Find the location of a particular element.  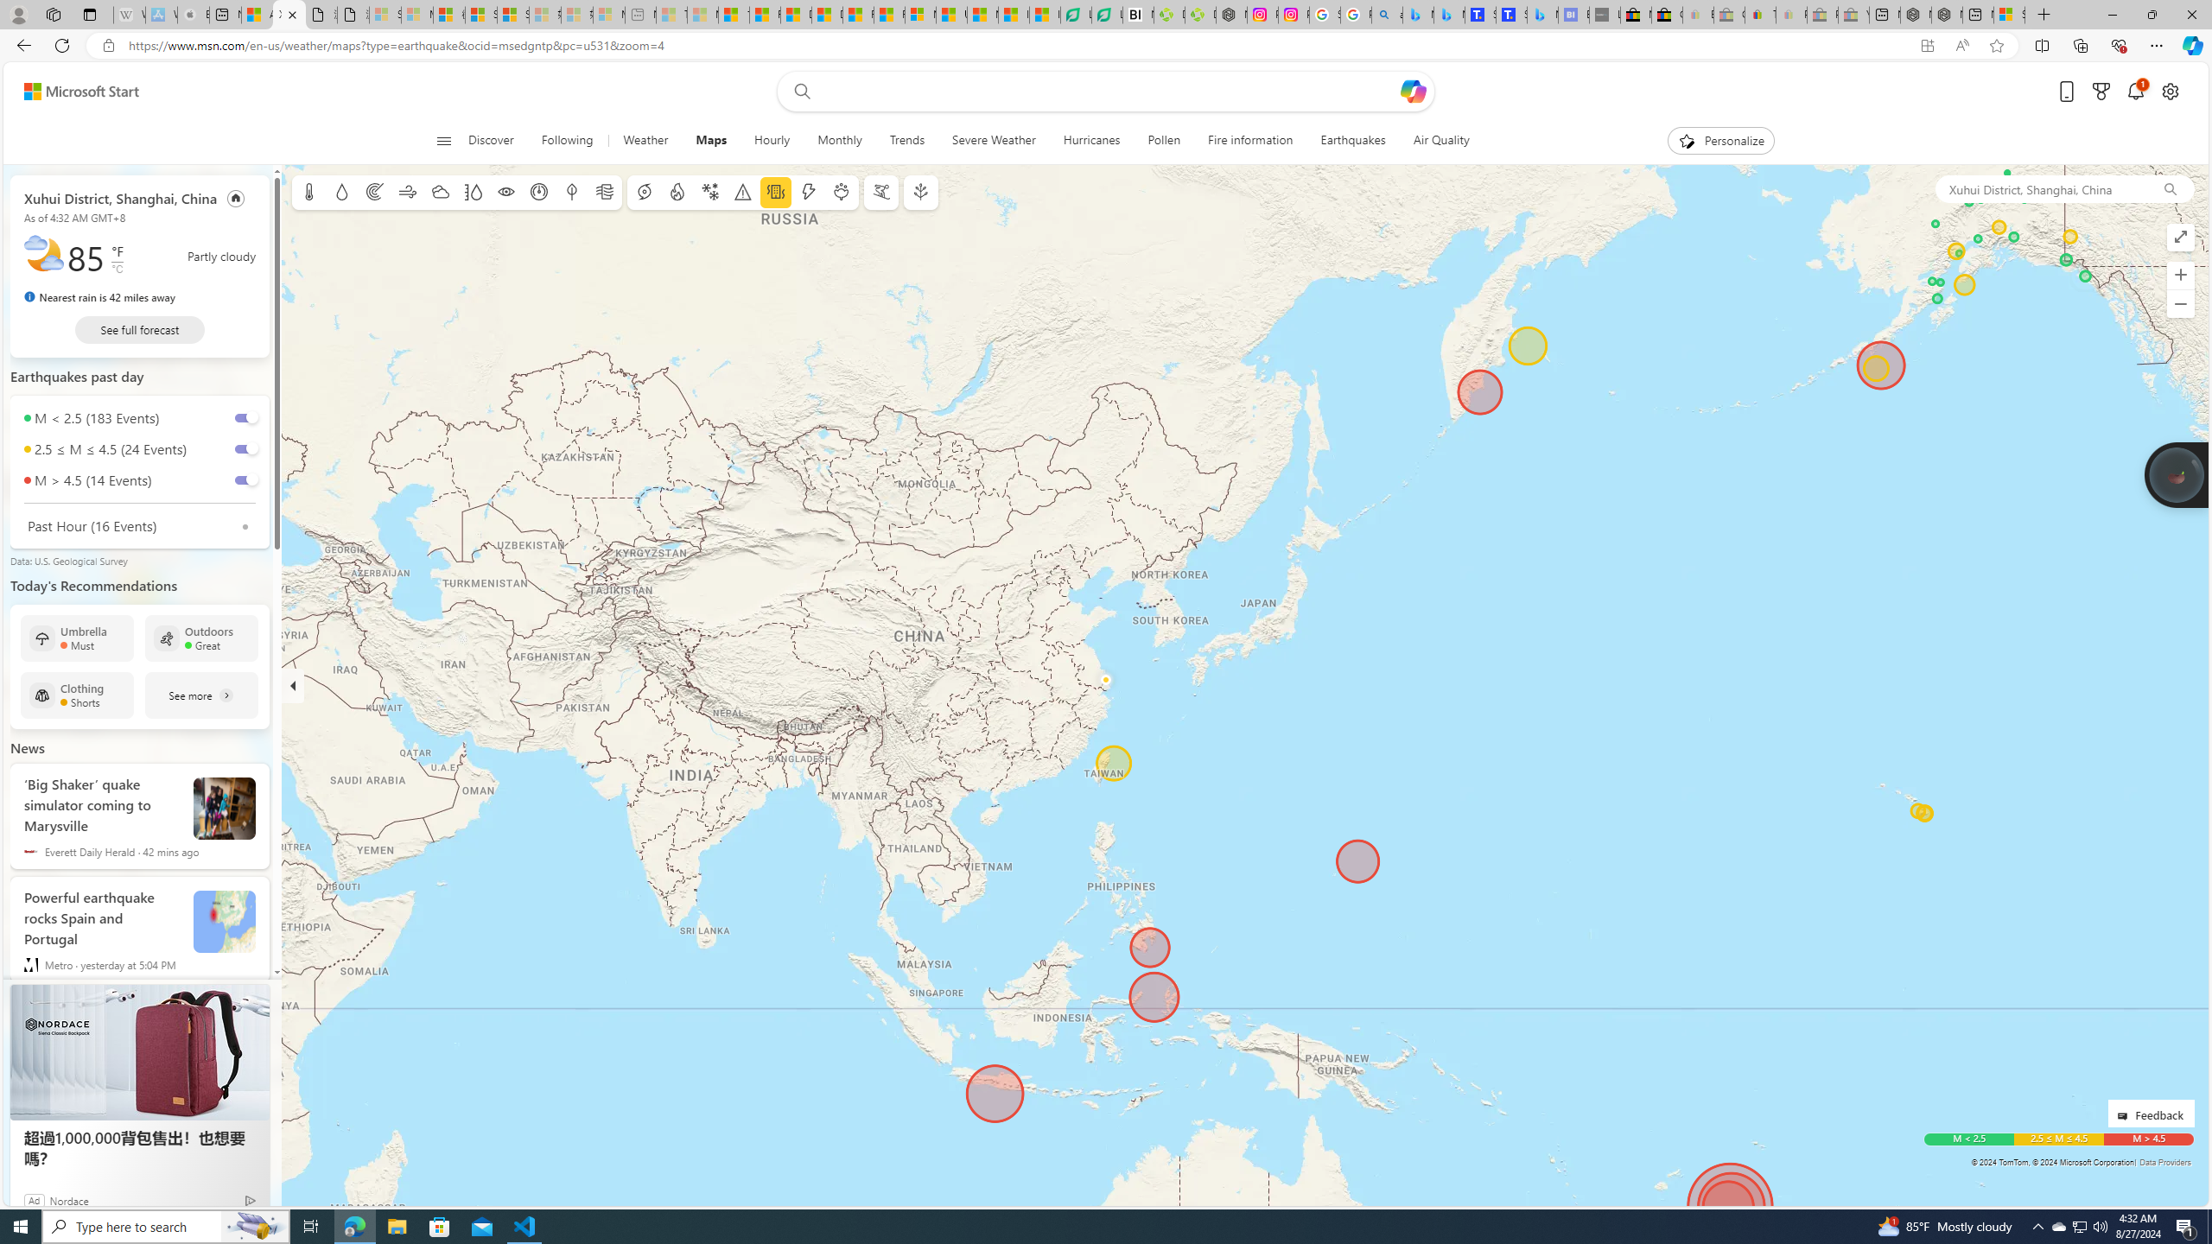

Zoom out is located at coordinates (2181, 304).